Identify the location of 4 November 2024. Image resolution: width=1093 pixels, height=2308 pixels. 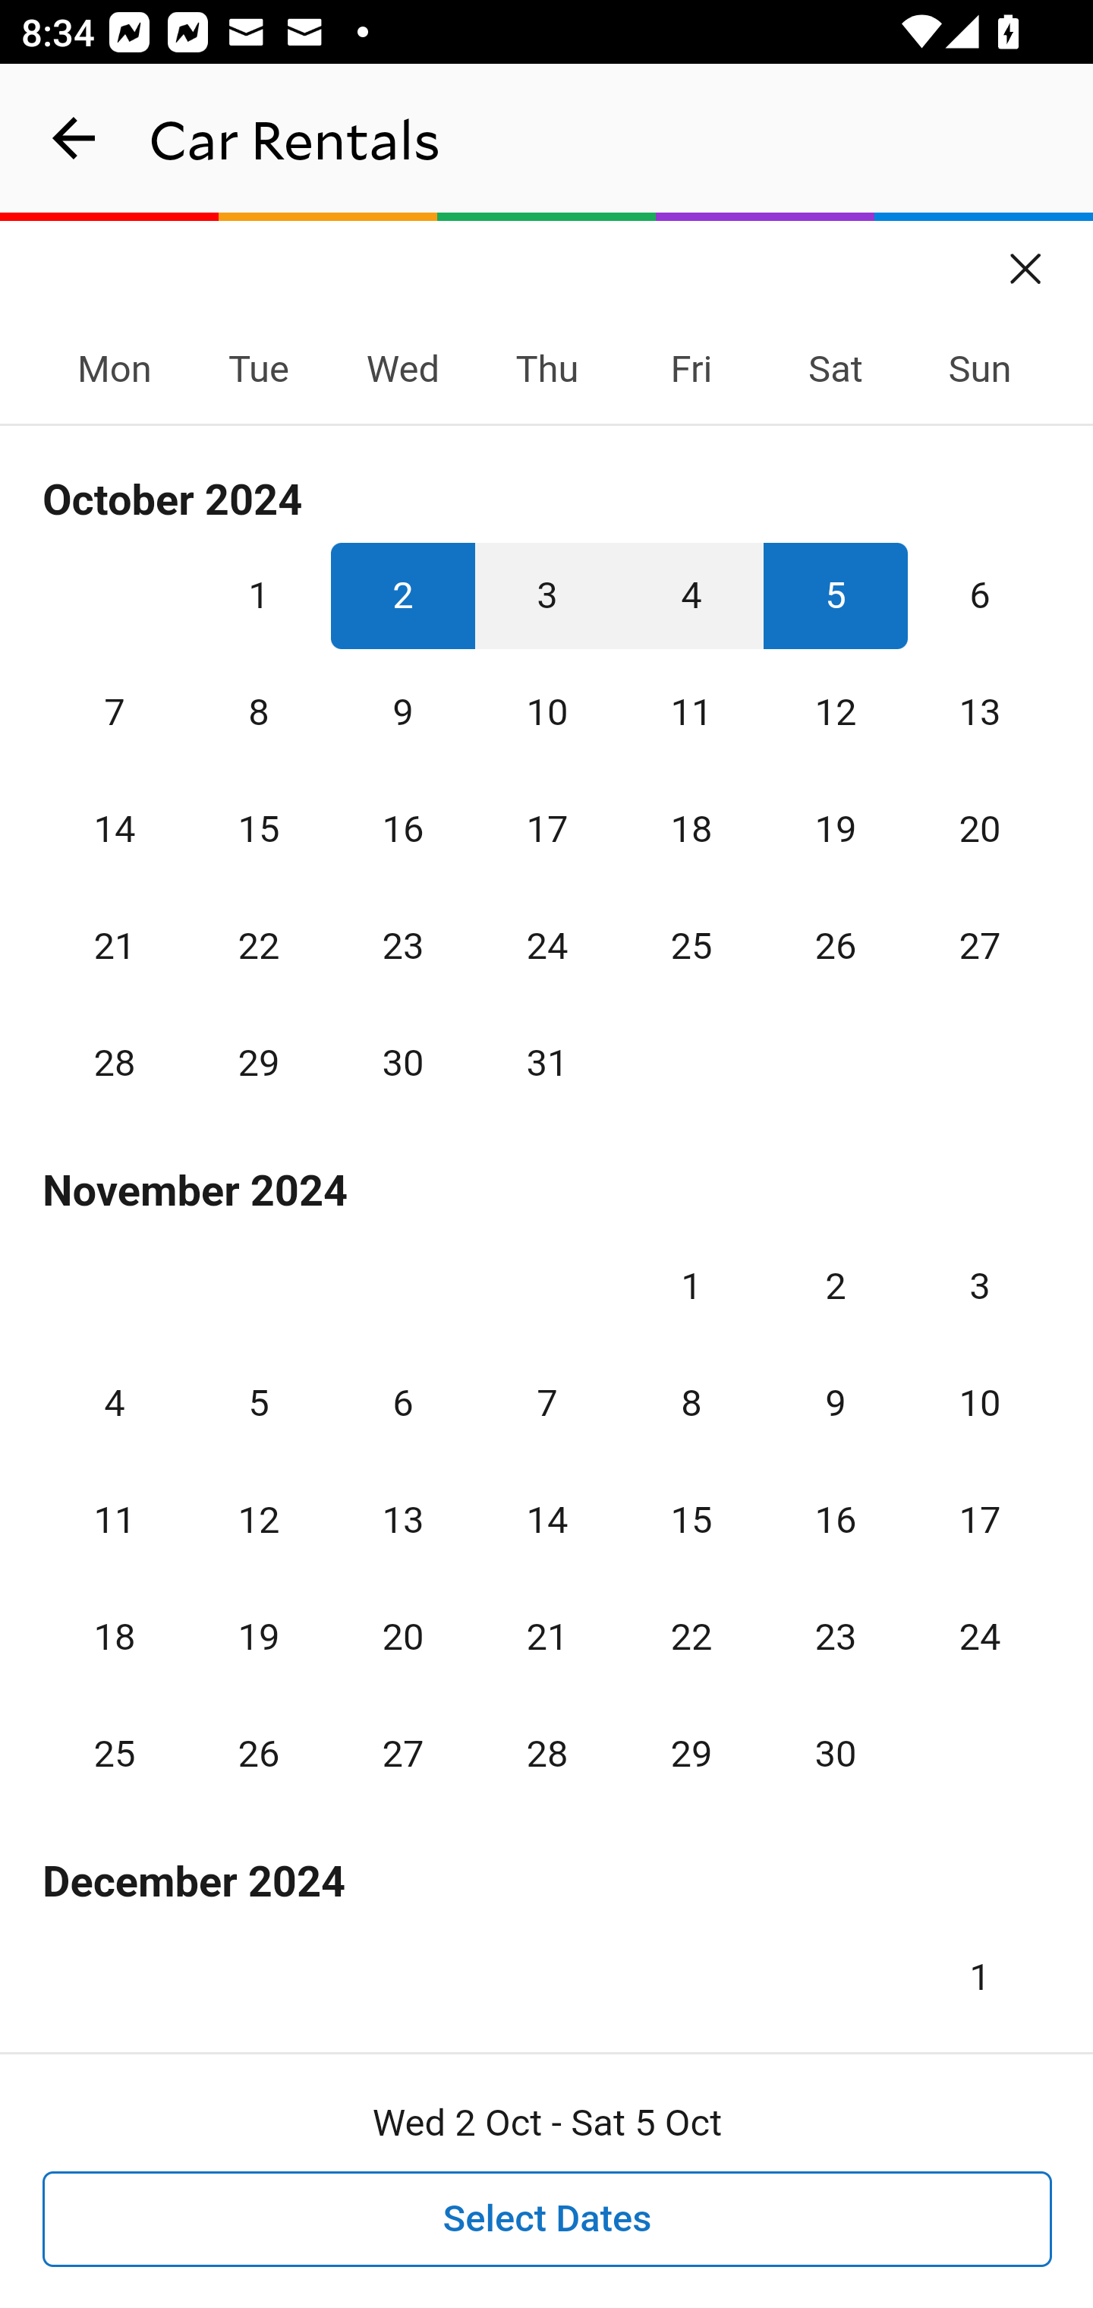
(115, 1403).